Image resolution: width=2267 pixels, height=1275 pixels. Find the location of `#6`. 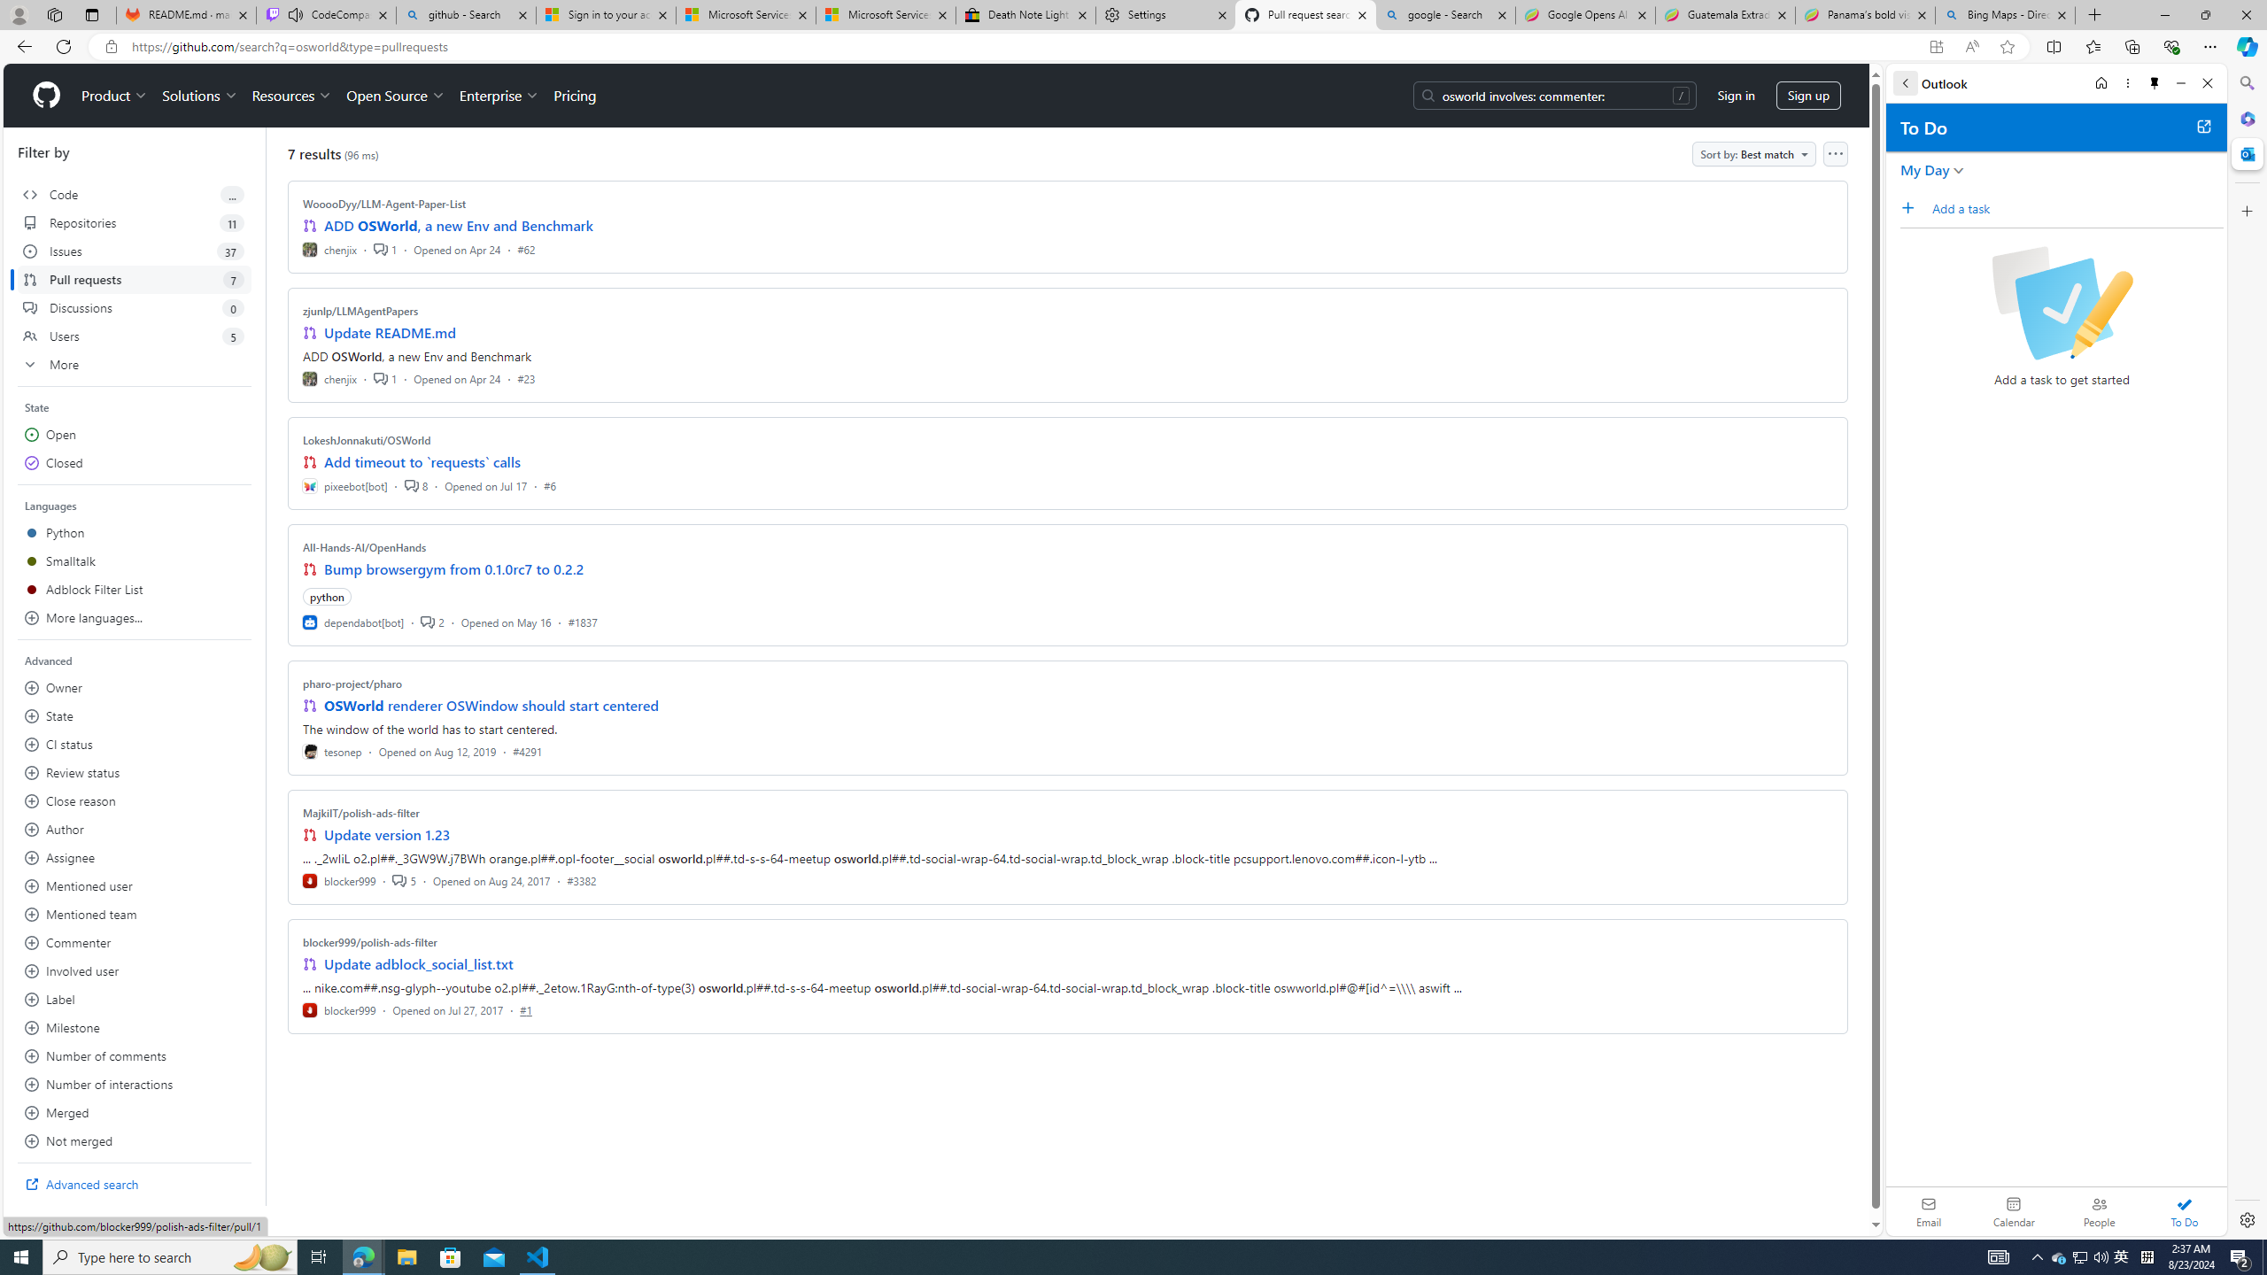

#6 is located at coordinates (549, 485).